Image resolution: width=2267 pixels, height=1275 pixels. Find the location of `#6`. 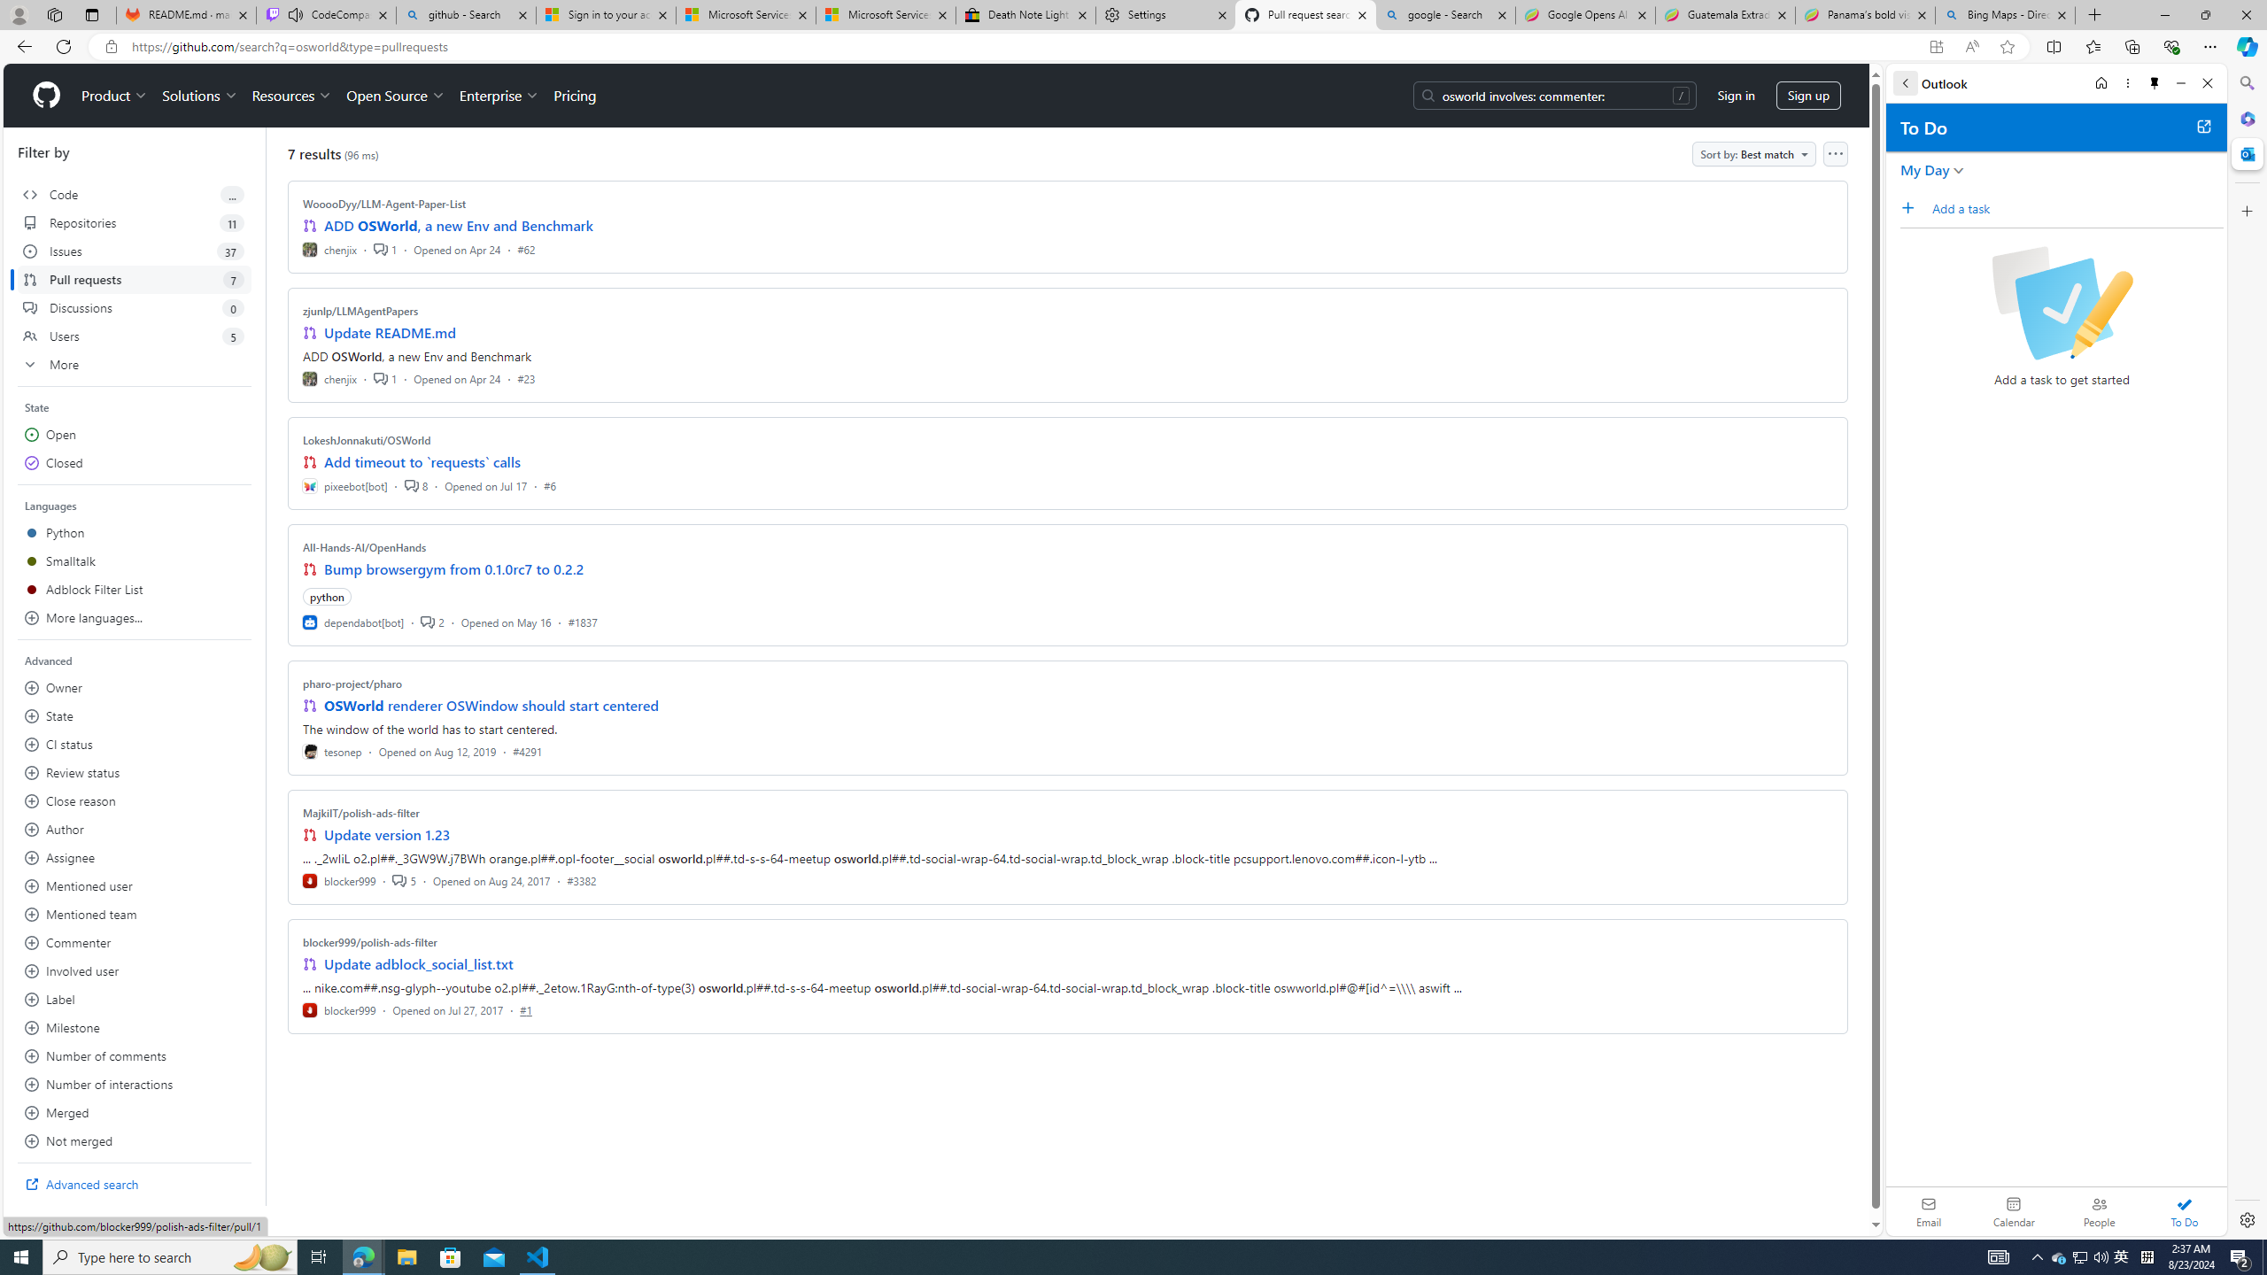

#6 is located at coordinates (549, 485).